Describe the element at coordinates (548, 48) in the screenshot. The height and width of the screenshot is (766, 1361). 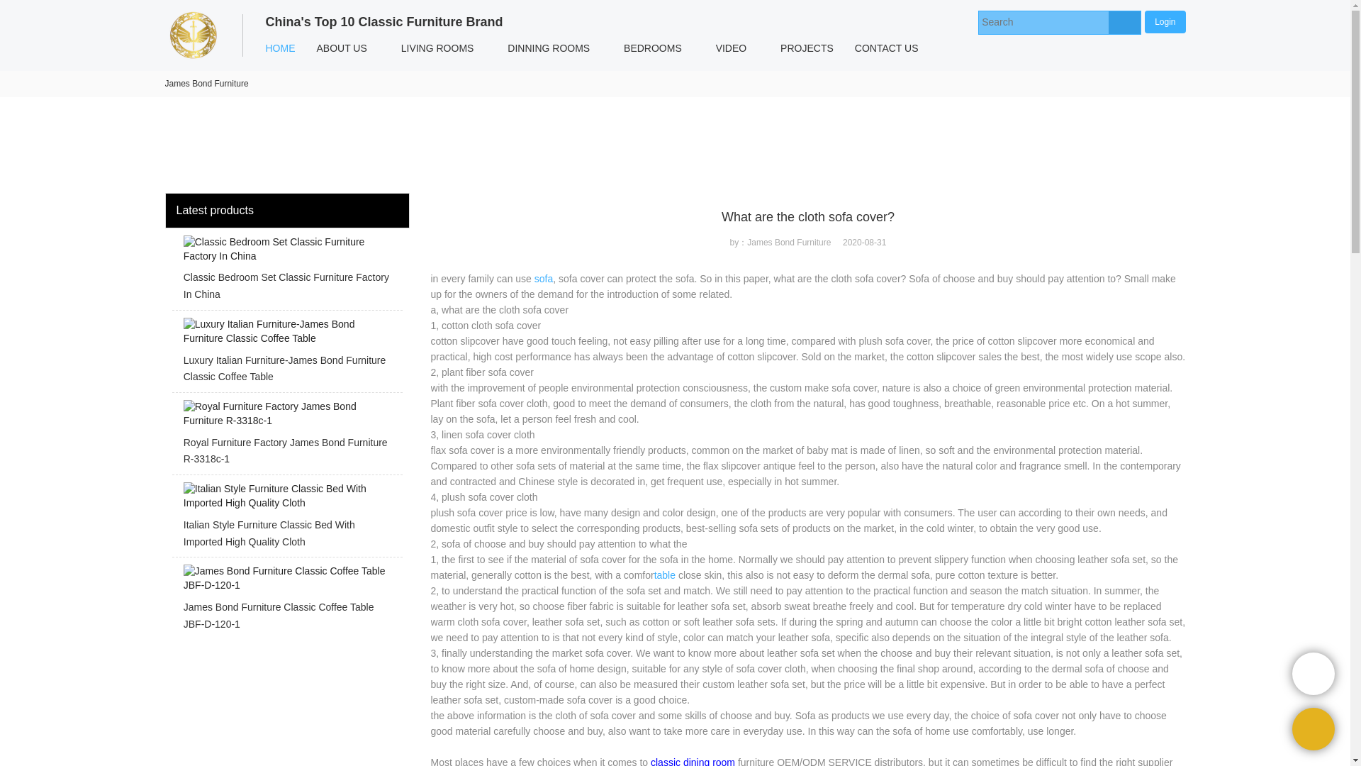
I see `DINNING ROOMS` at that location.